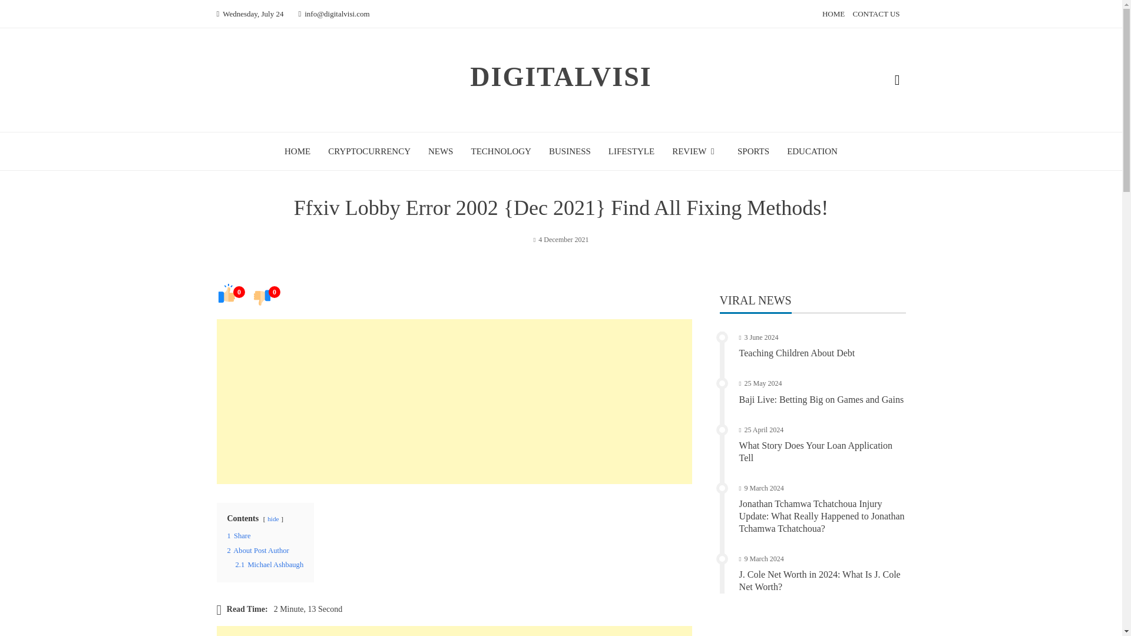  I want to click on LIFESTYLE, so click(631, 151).